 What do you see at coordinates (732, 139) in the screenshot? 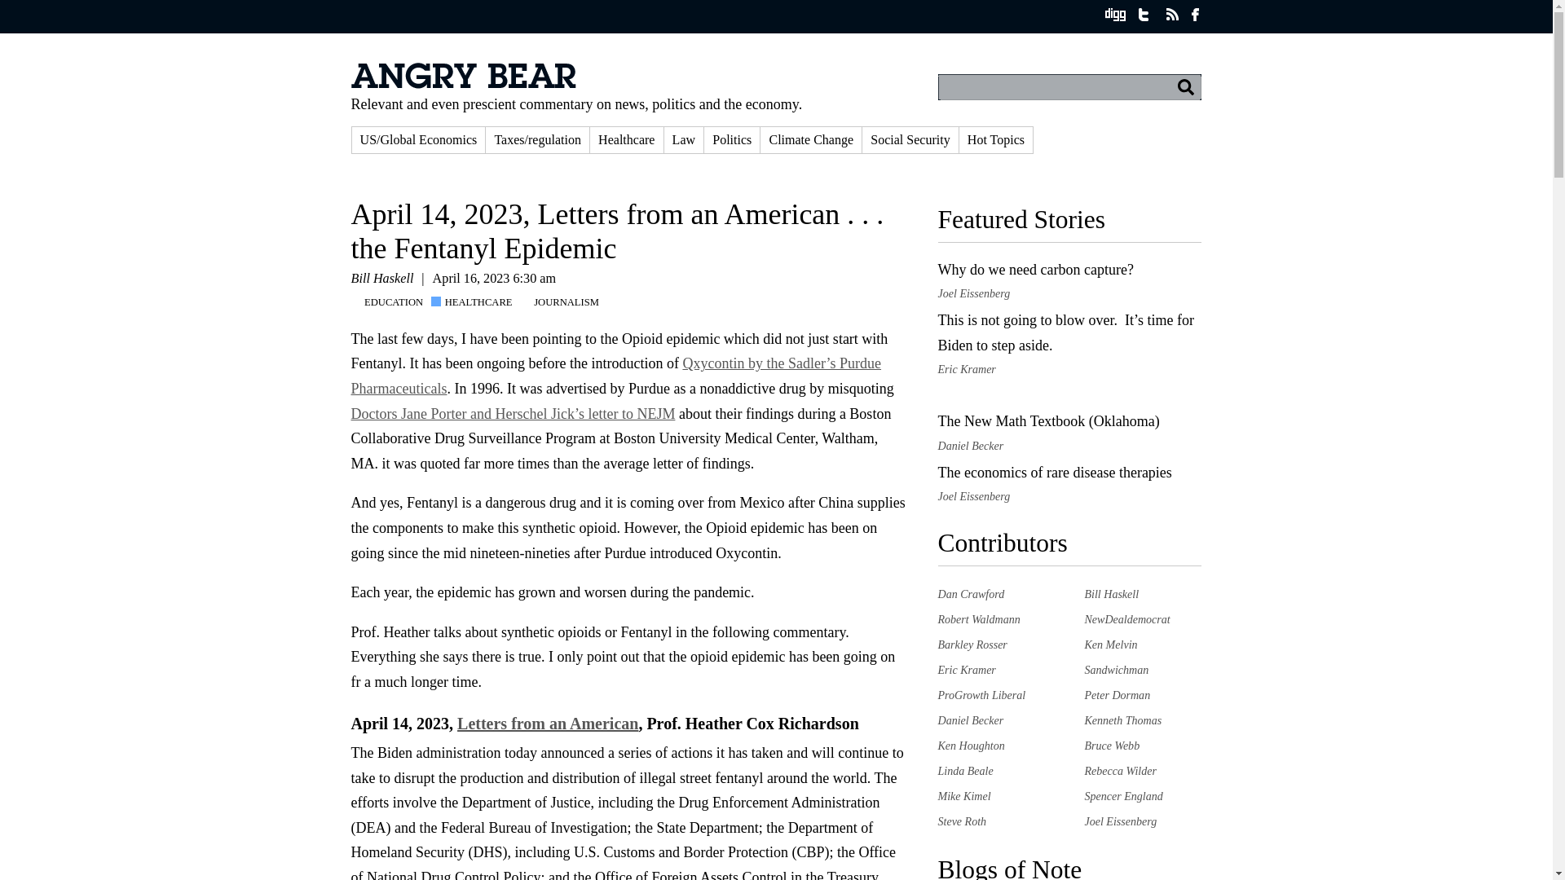
I see `Politics` at bounding box center [732, 139].